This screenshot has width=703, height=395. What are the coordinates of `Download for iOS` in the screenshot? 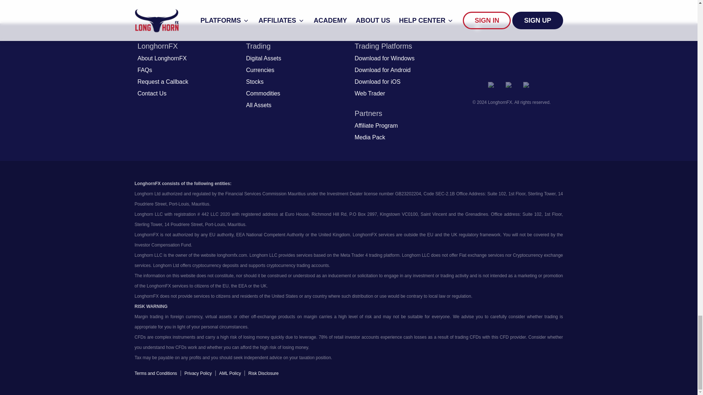 It's located at (377, 82).